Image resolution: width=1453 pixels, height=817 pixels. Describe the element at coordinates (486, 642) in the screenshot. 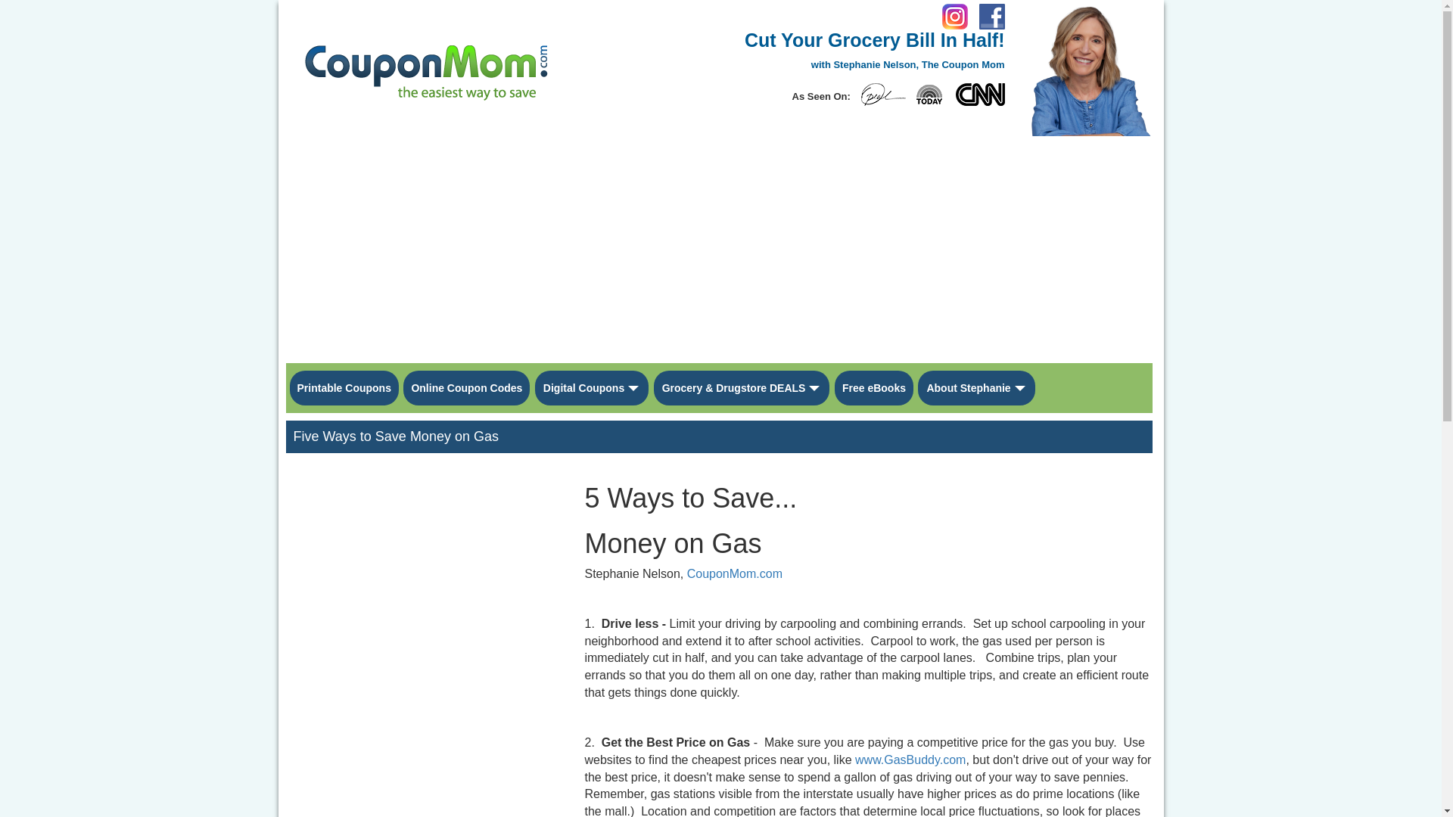

I see `Advertisement` at that location.